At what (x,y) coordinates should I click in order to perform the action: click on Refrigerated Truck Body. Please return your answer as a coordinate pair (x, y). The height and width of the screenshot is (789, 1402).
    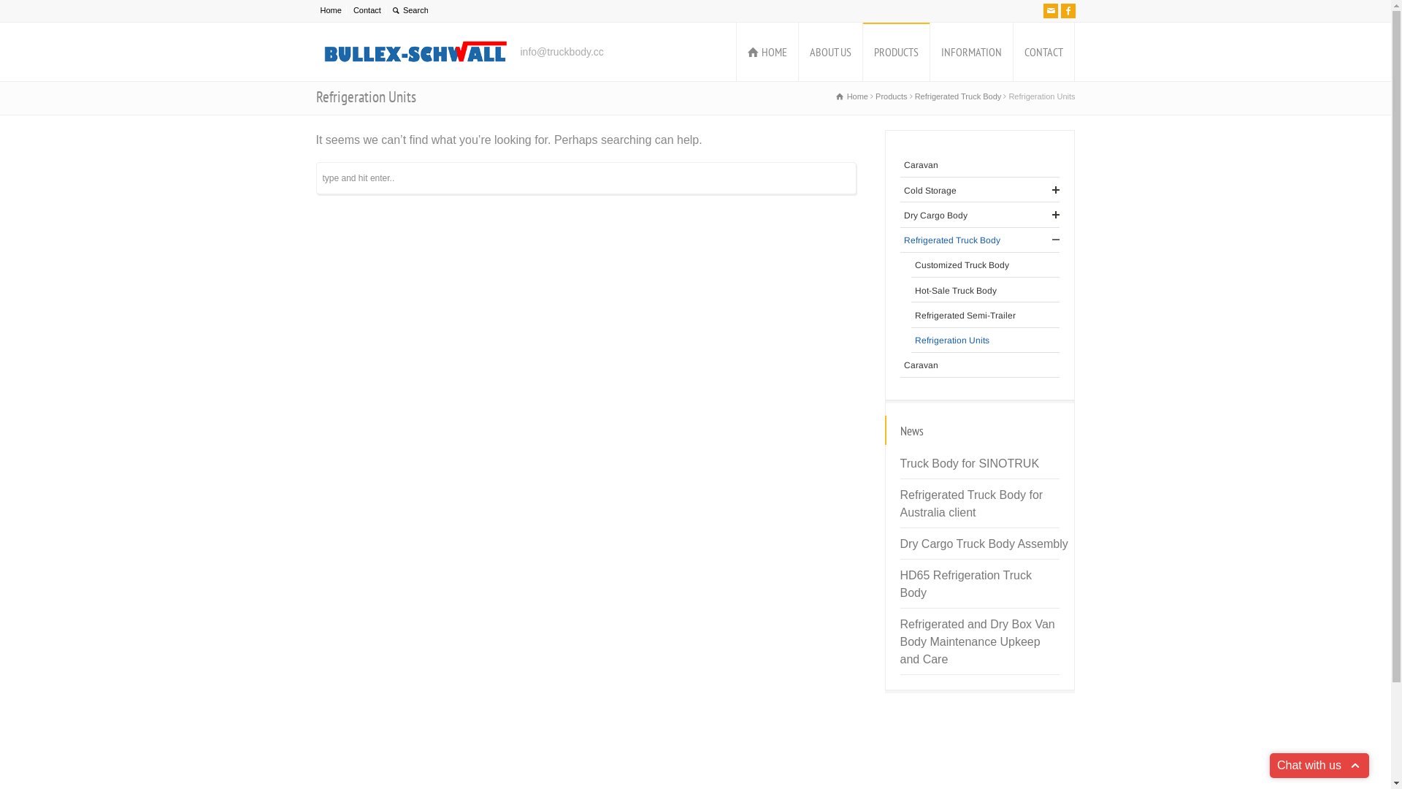
    Looking at the image, I should click on (958, 96).